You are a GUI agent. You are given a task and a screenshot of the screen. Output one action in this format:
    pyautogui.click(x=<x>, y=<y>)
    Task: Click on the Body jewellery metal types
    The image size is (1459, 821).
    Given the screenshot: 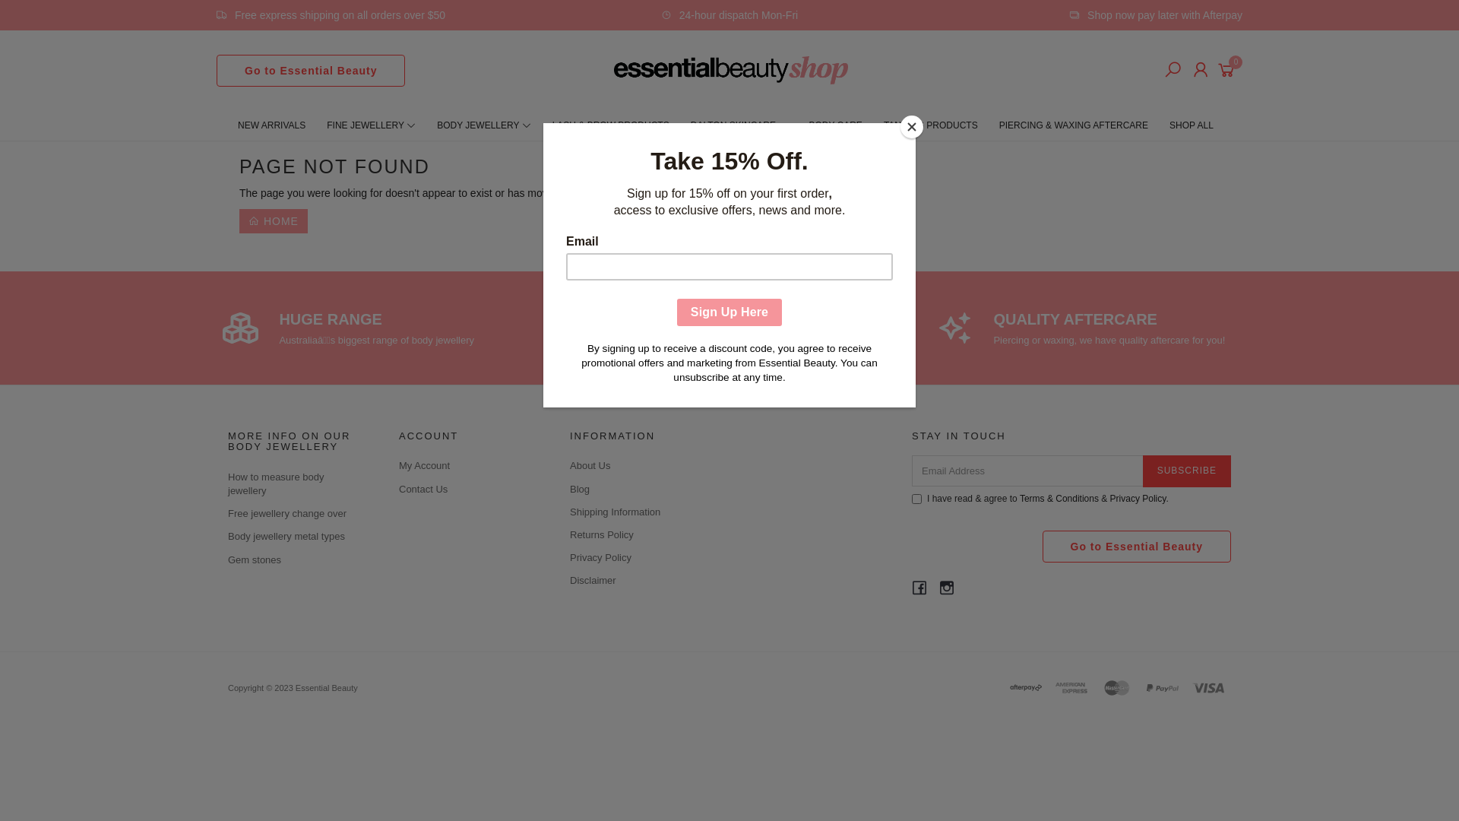 What is the action you would take?
    pyautogui.click(x=296, y=537)
    